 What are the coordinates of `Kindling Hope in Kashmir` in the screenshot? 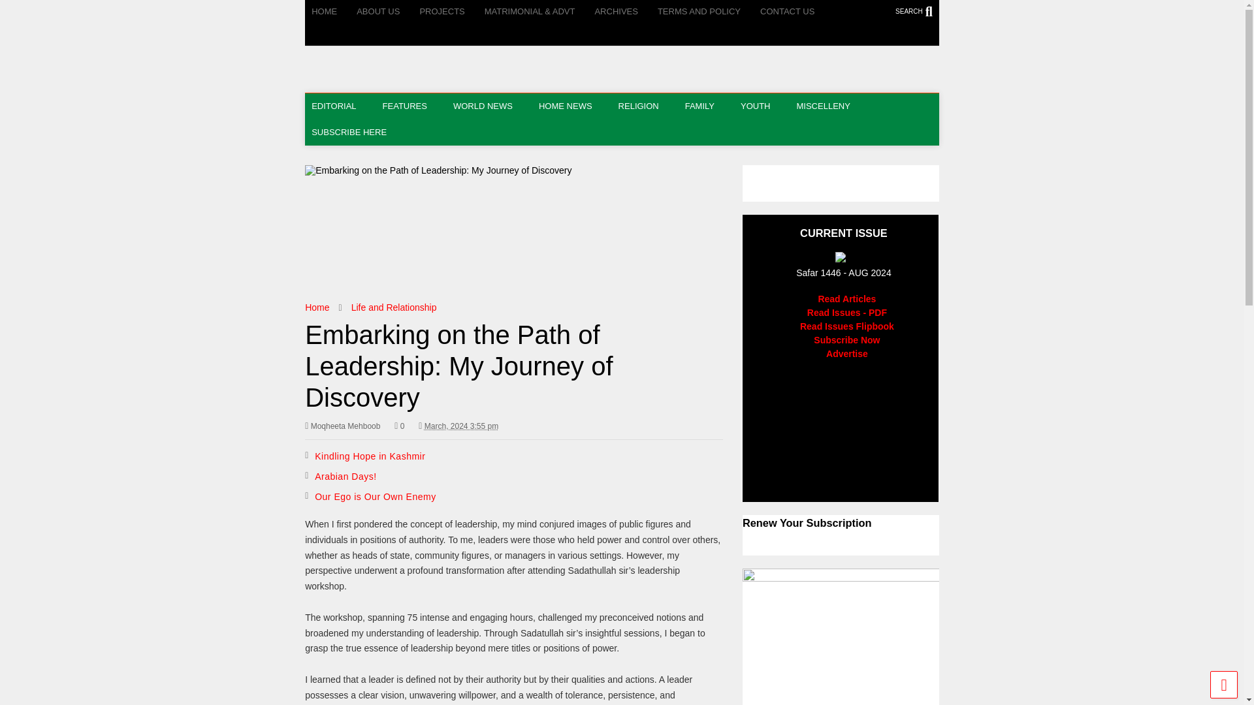 It's located at (370, 456).